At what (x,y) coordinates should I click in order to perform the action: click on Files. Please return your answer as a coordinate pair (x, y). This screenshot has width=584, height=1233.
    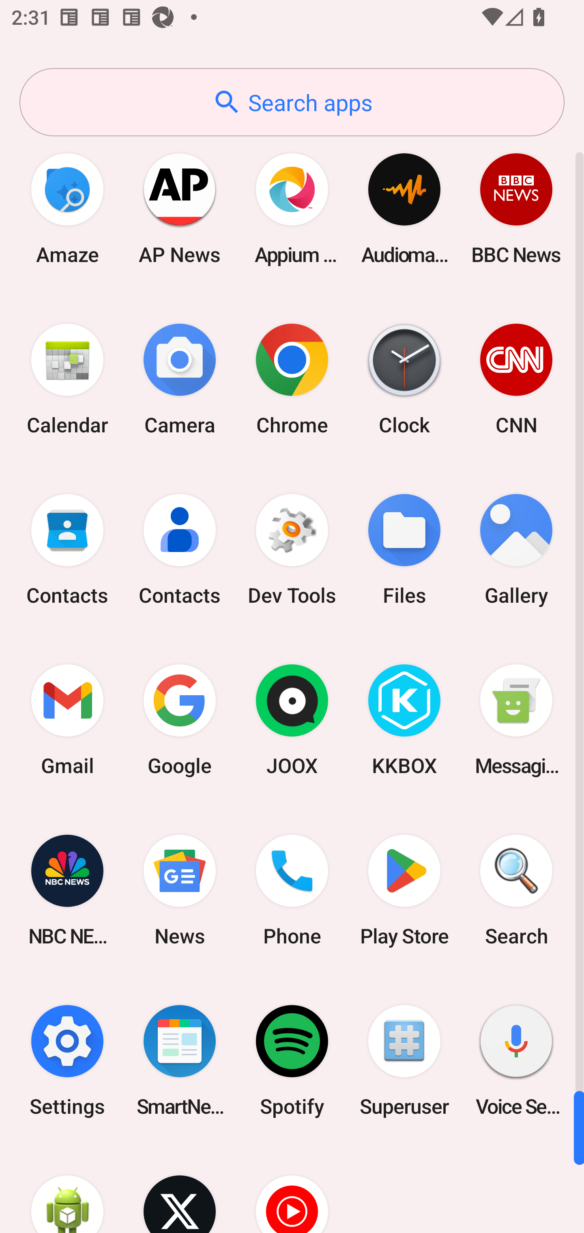
    Looking at the image, I should click on (404, 550).